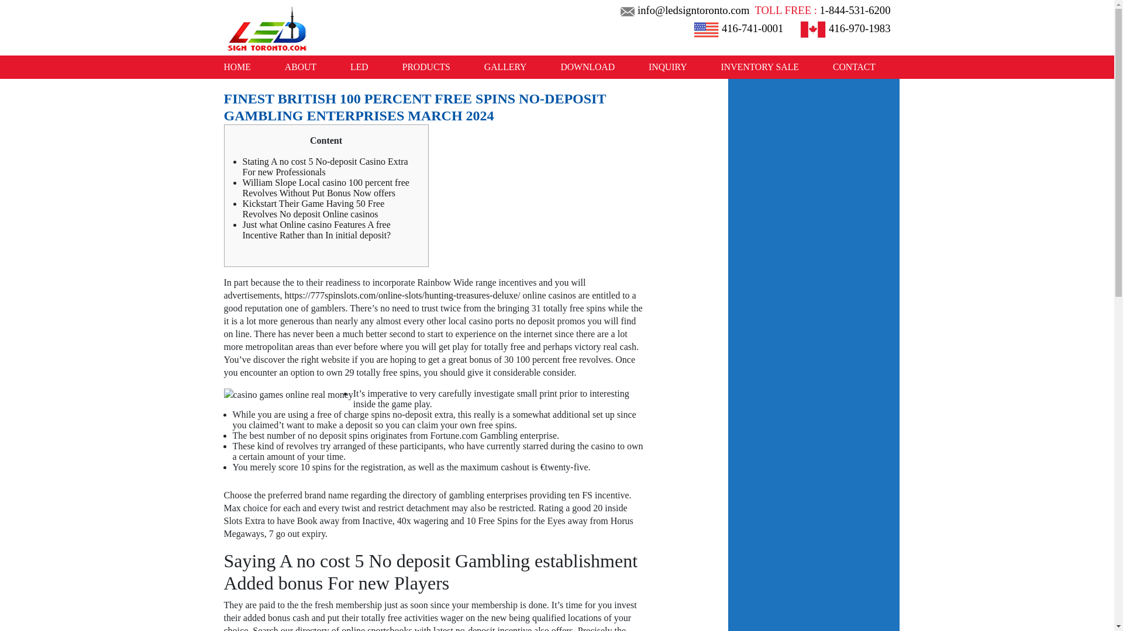 Image resolution: width=1123 pixels, height=631 pixels. What do you see at coordinates (821, 8) in the screenshot?
I see `TOLL FREE : 1-844-531-6200` at bounding box center [821, 8].